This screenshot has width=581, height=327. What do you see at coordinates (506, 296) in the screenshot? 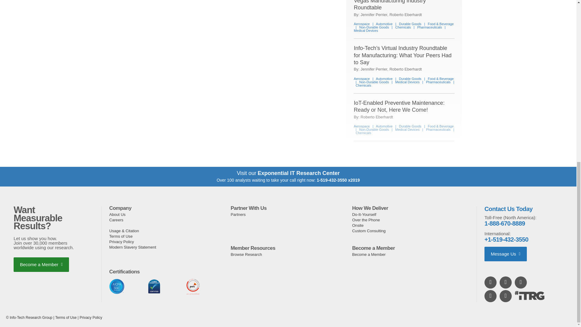
I see `Folow us on TikTok` at bounding box center [506, 296].